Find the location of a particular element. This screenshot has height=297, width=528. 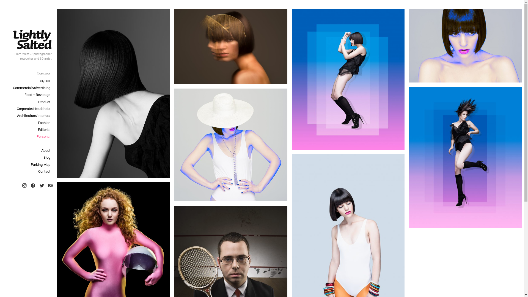

Food + Beverage is located at coordinates (28, 95).